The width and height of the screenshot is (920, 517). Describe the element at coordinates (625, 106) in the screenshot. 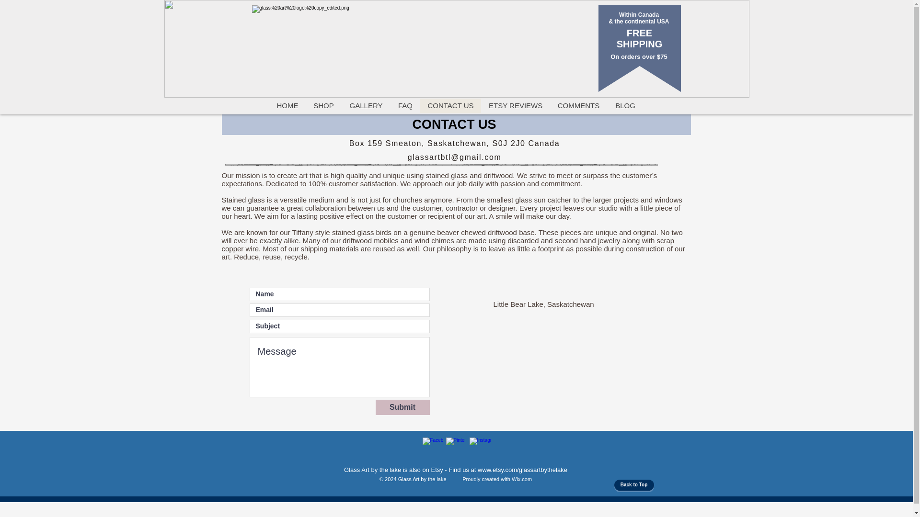

I see `BLOG` at that location.